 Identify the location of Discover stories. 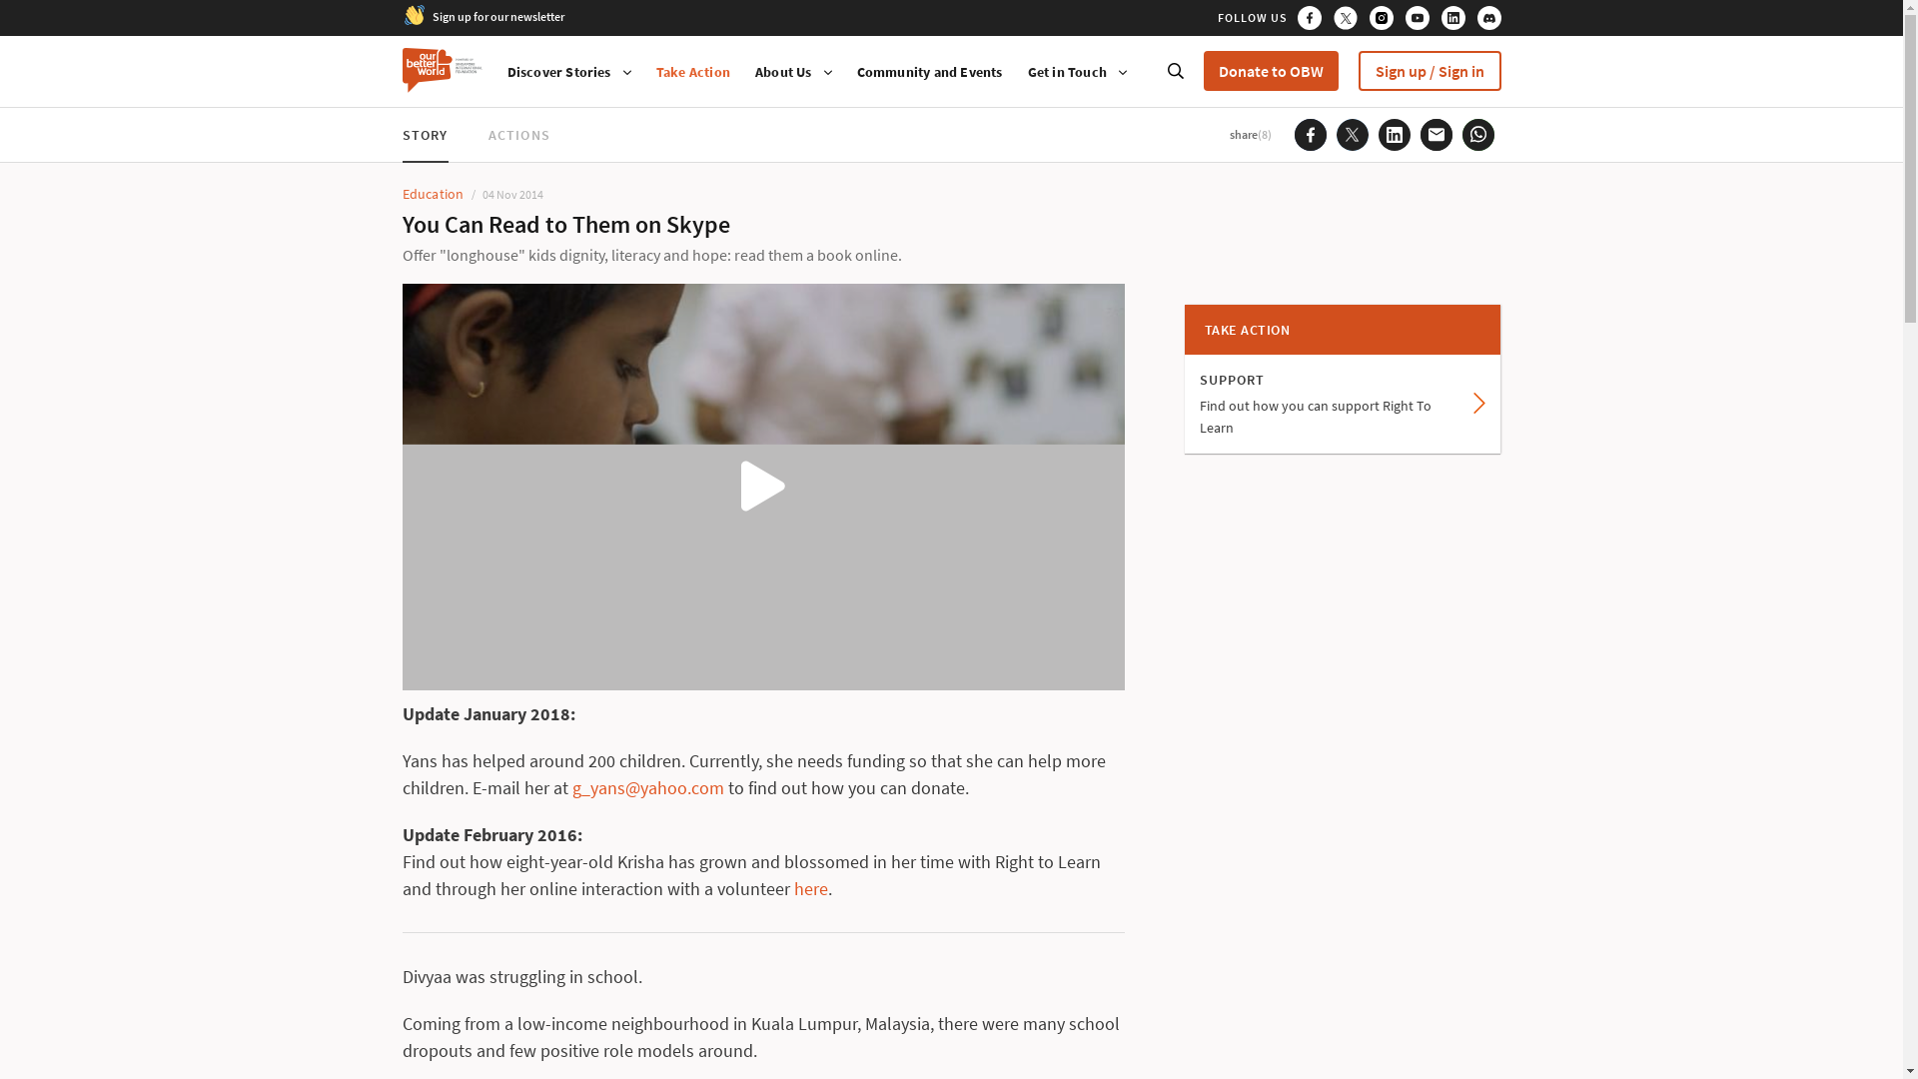
(559, 72).